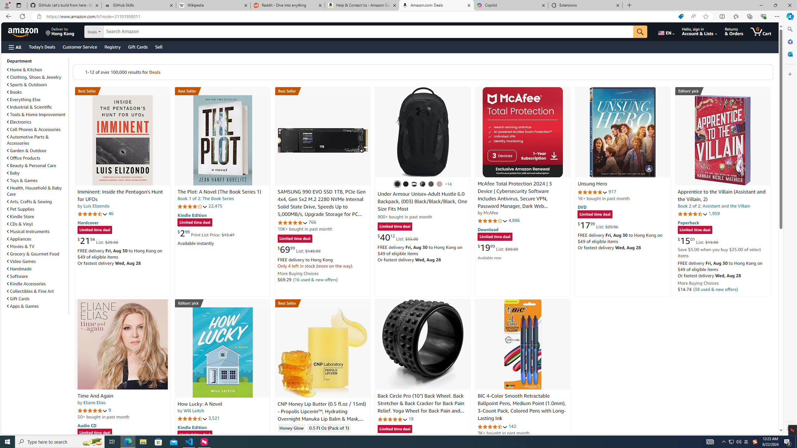 The image size is (797, 448). What do you see at coordinates (206, 198) in the screenshot?
I see `Book 1 of 2: The Book Series` at bounding box center [206, 198].